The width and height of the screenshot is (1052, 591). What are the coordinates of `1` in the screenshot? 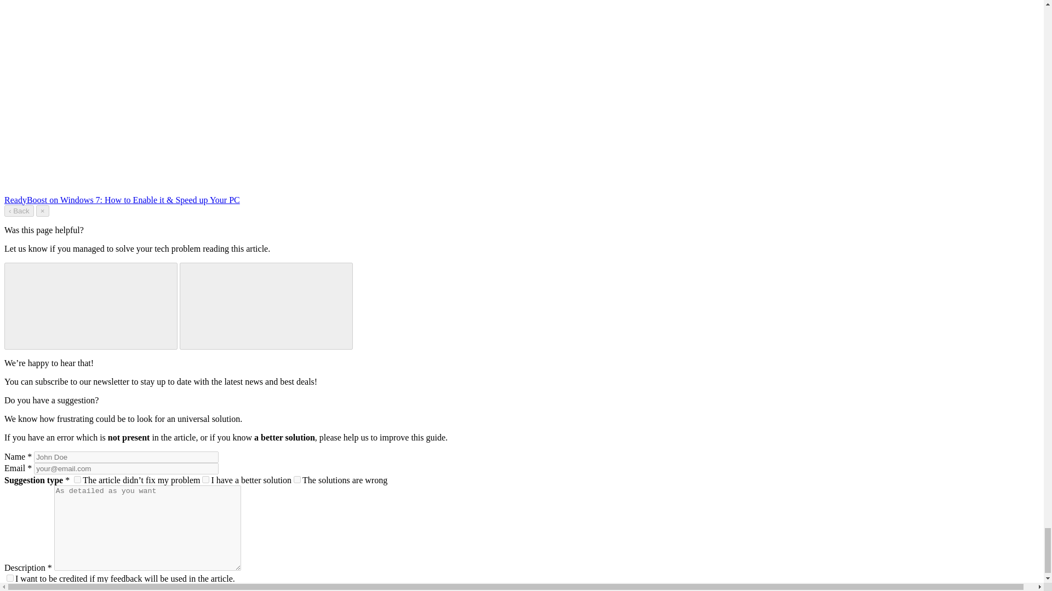 It's located at (10, 578).